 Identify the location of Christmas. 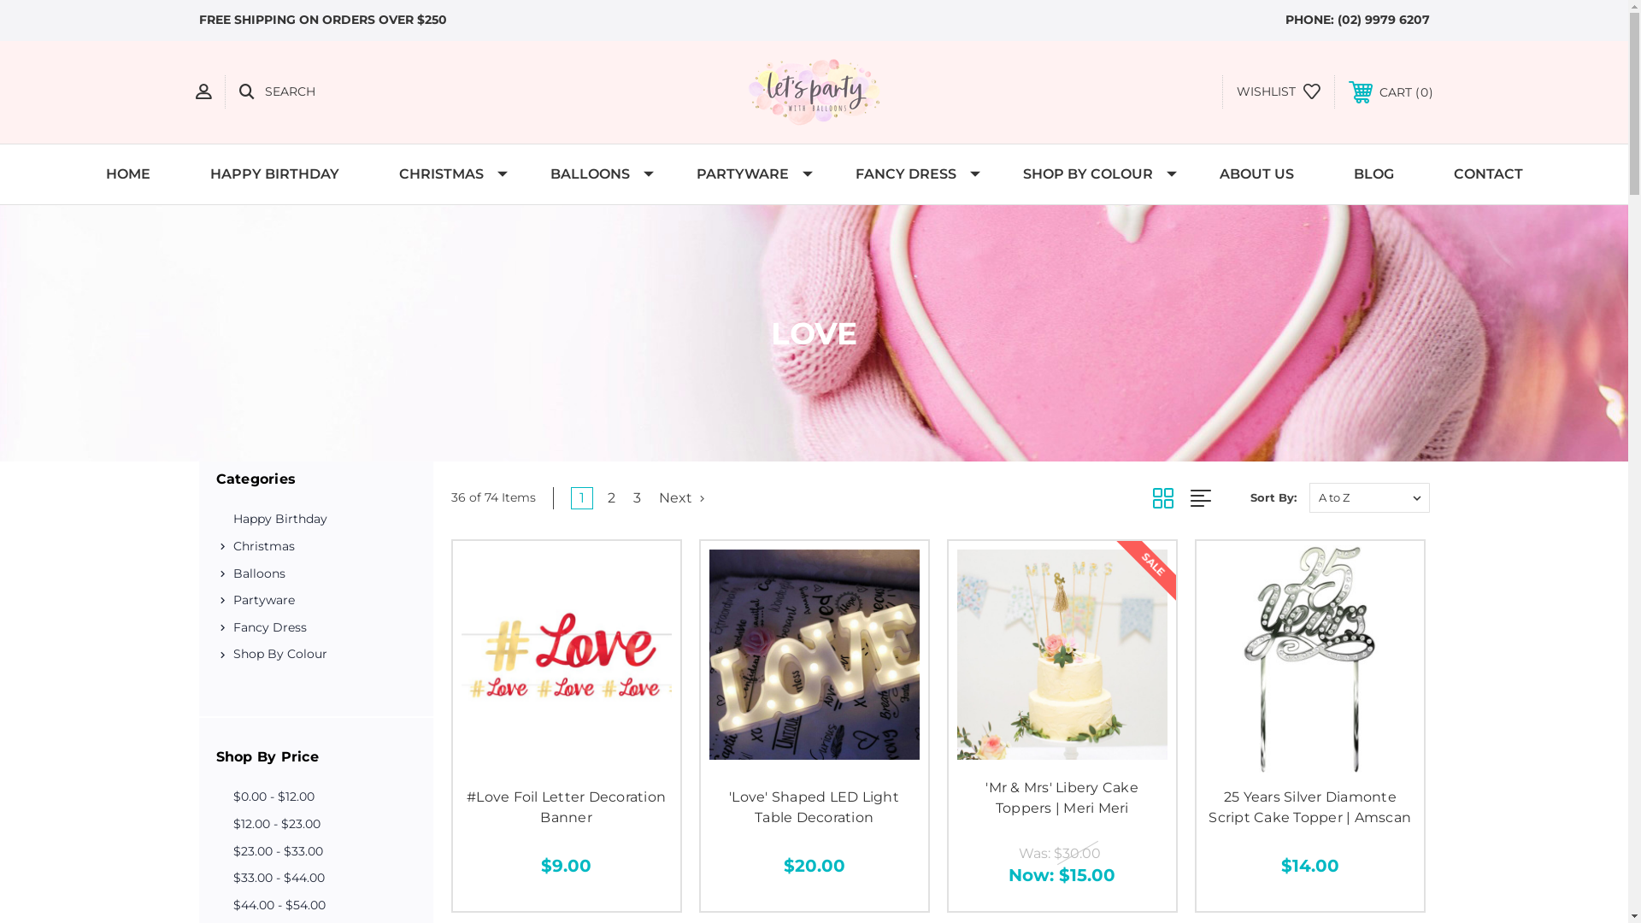
(323, 547).